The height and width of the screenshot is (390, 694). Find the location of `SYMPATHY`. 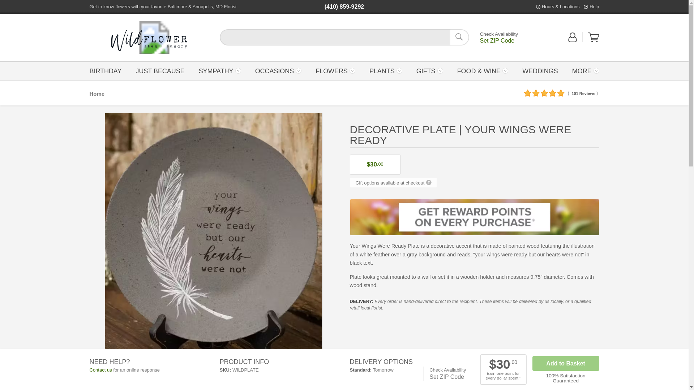

SYMPATHY is located at coordinates (219, 70).